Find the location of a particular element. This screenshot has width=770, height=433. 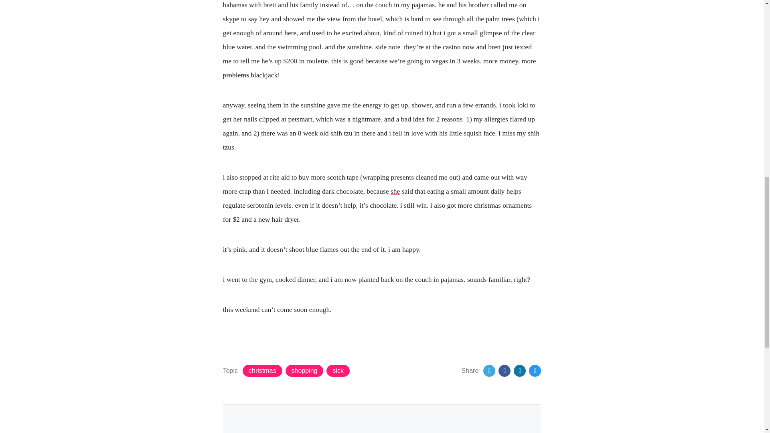

christmas is located at coordinates (262, 370).